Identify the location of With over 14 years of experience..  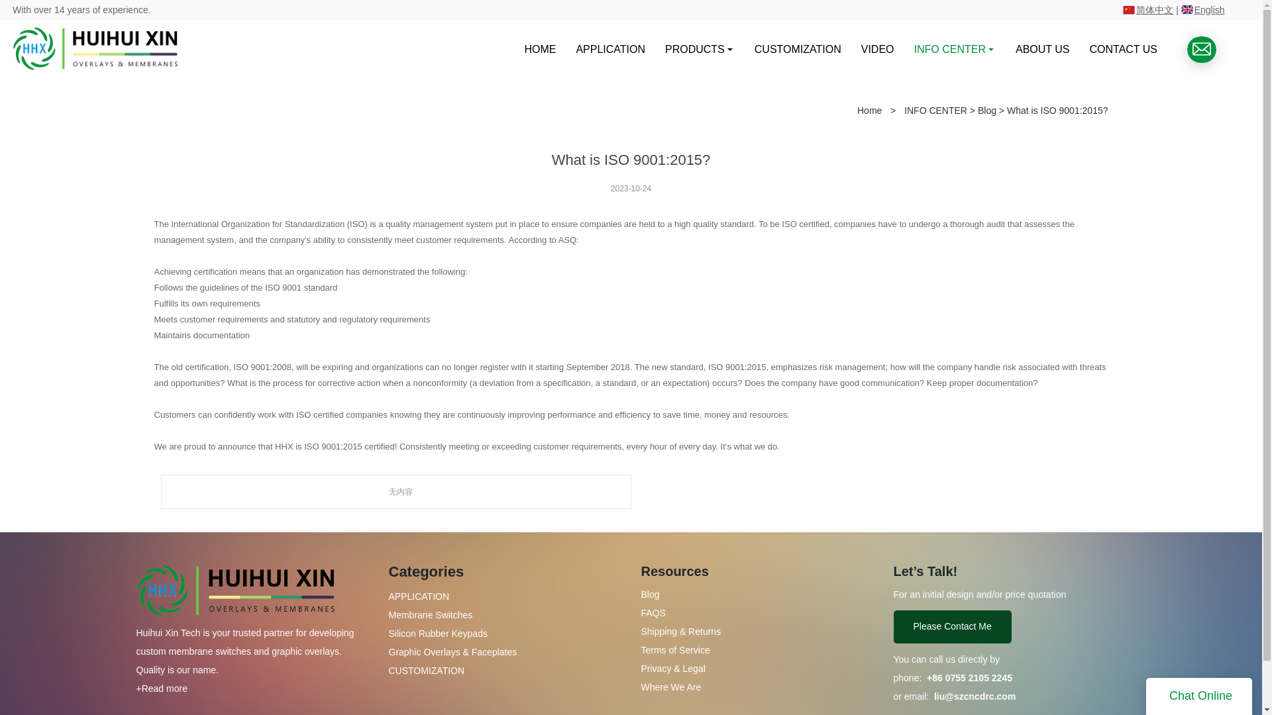
(82, 10).